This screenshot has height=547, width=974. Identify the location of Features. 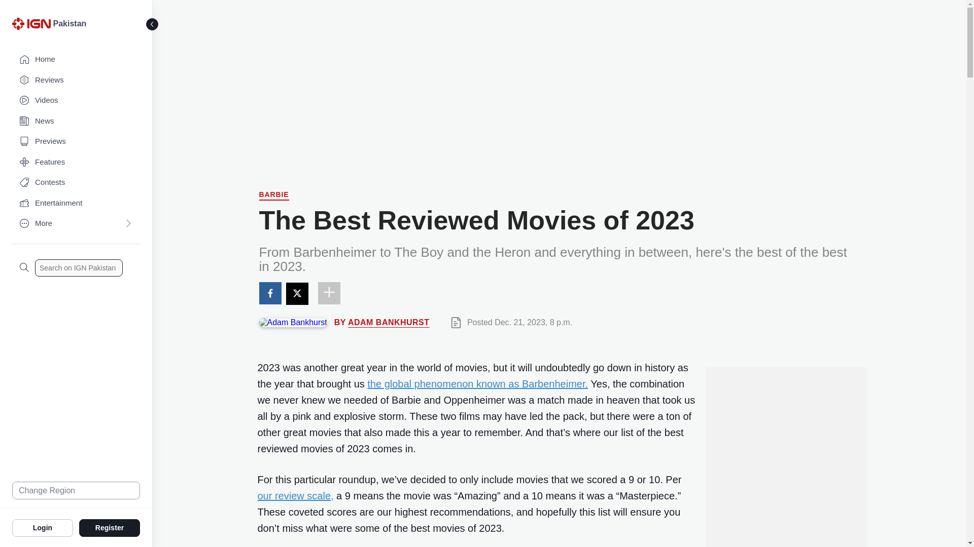
(76, 162).